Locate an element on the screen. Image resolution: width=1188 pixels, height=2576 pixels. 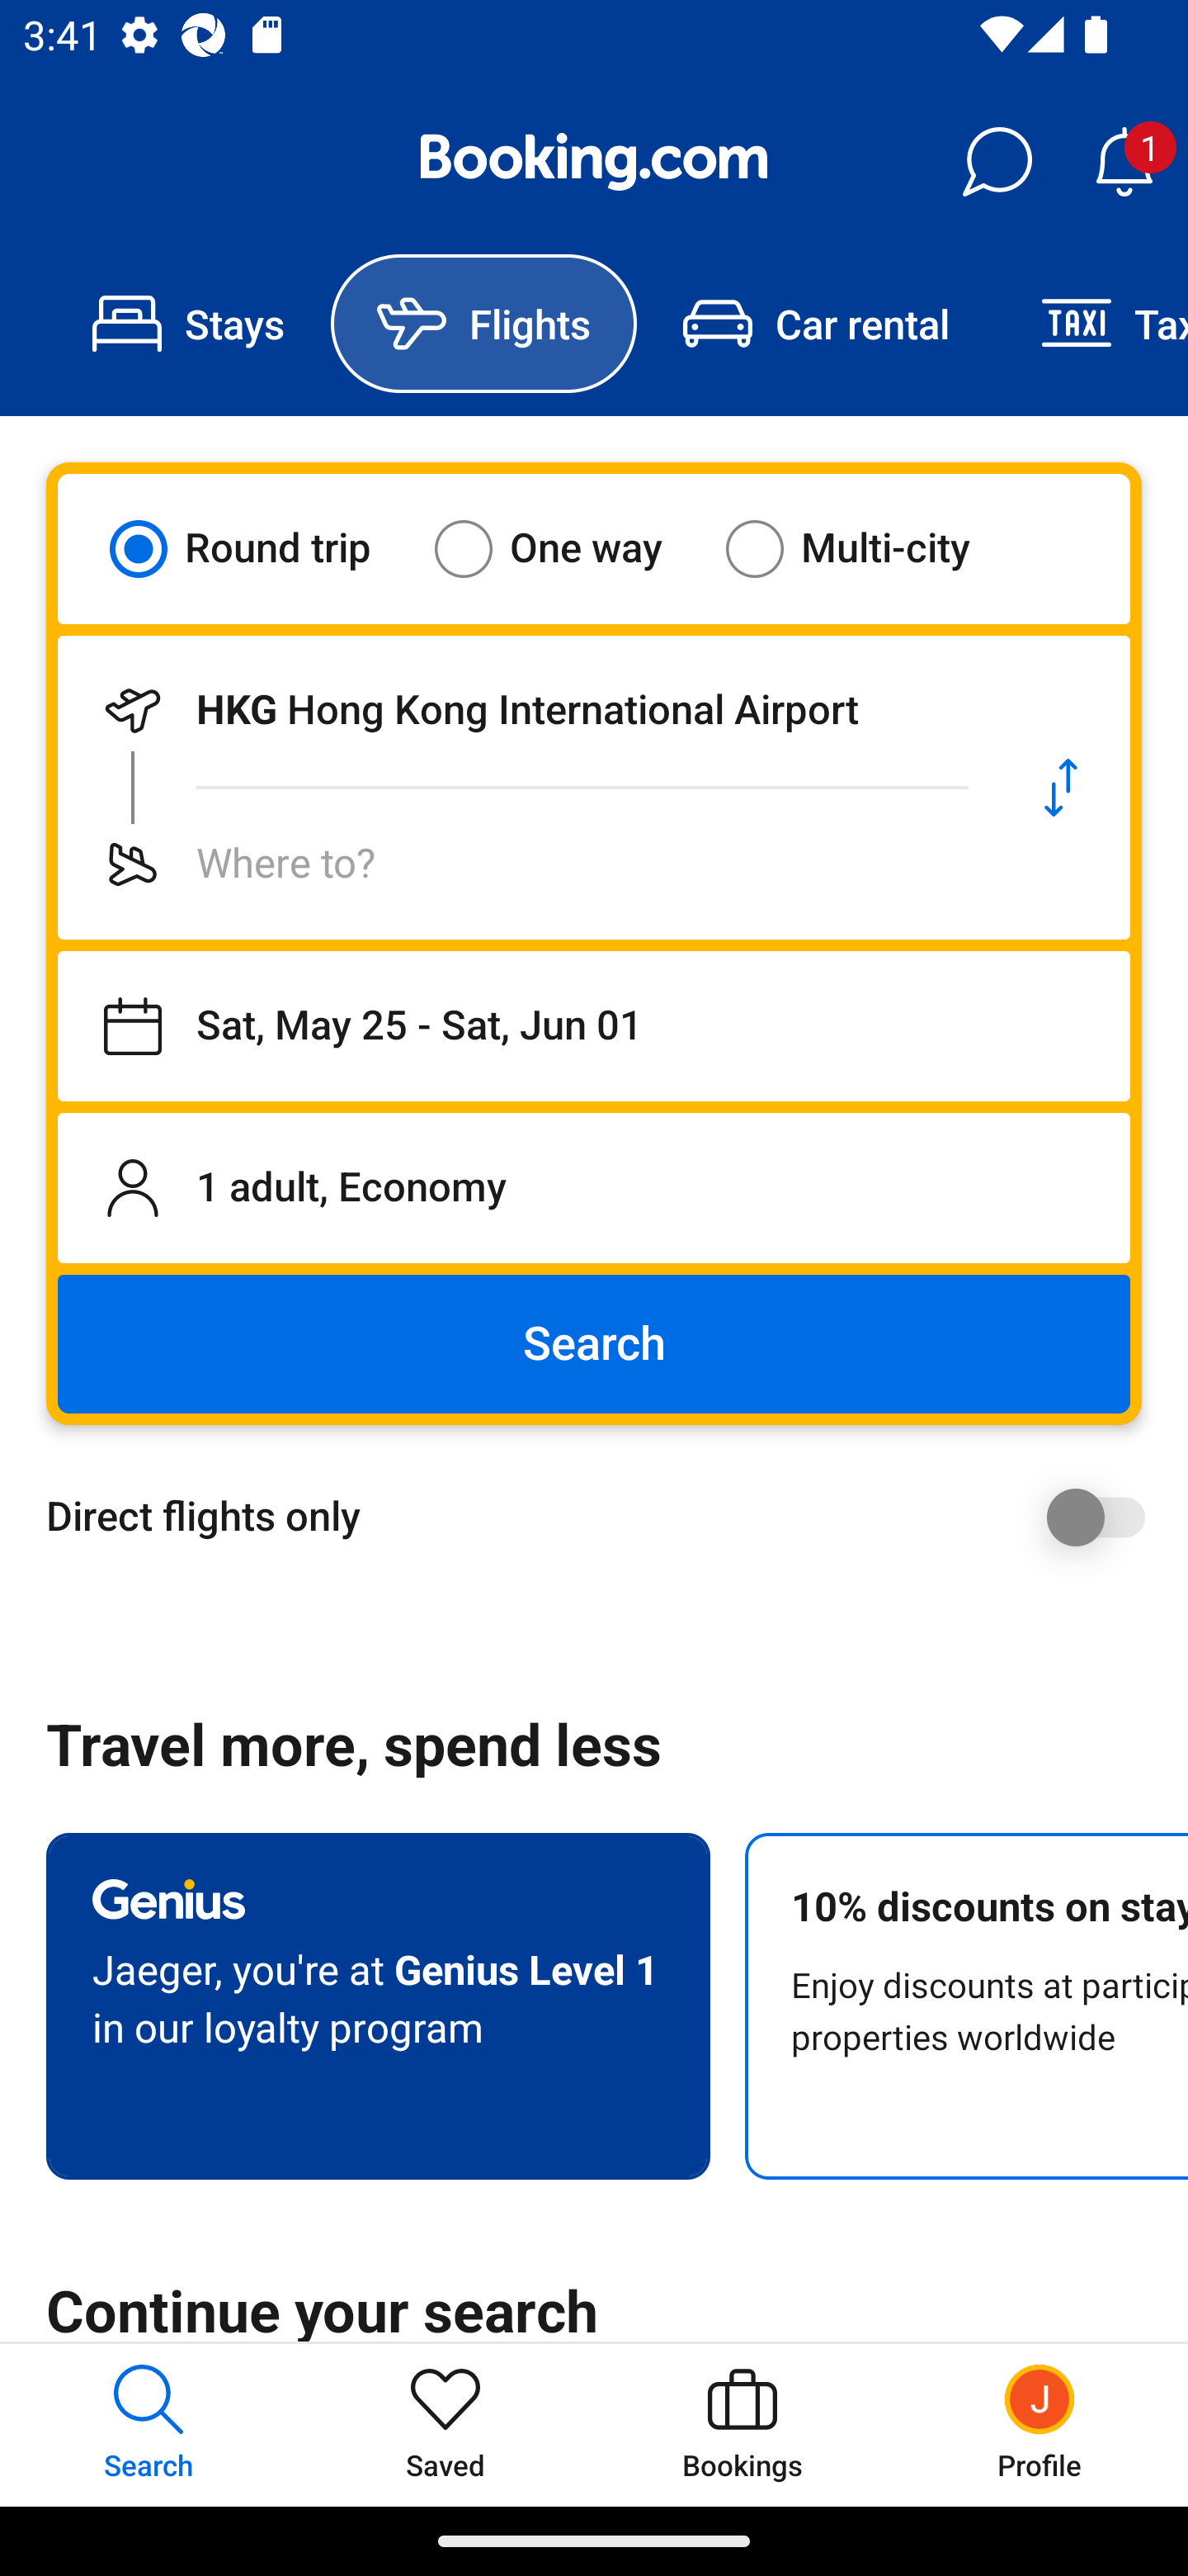
Taxi is located at coordinates (1091, 324).